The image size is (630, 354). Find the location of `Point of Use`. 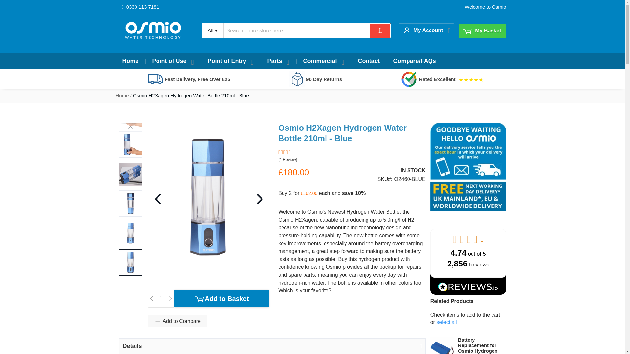

Point of Use is located at coordinates (173, 61).